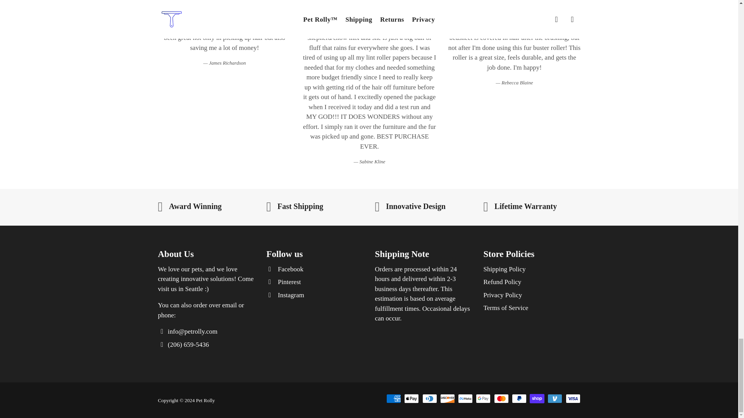 The width and height of the screenshot is (744, 418). Describe the element at coordinates (501, 399) in the screenshot. I see `Mastercard` at that location.